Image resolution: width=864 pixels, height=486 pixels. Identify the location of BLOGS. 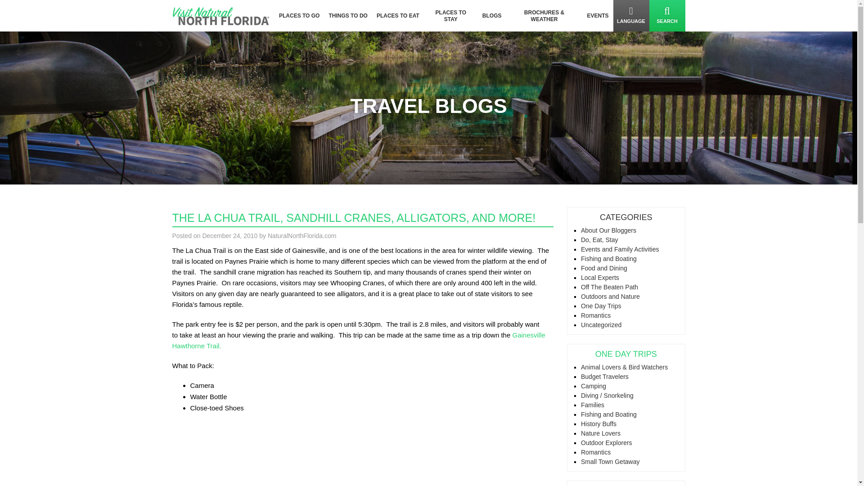
(492, 16).